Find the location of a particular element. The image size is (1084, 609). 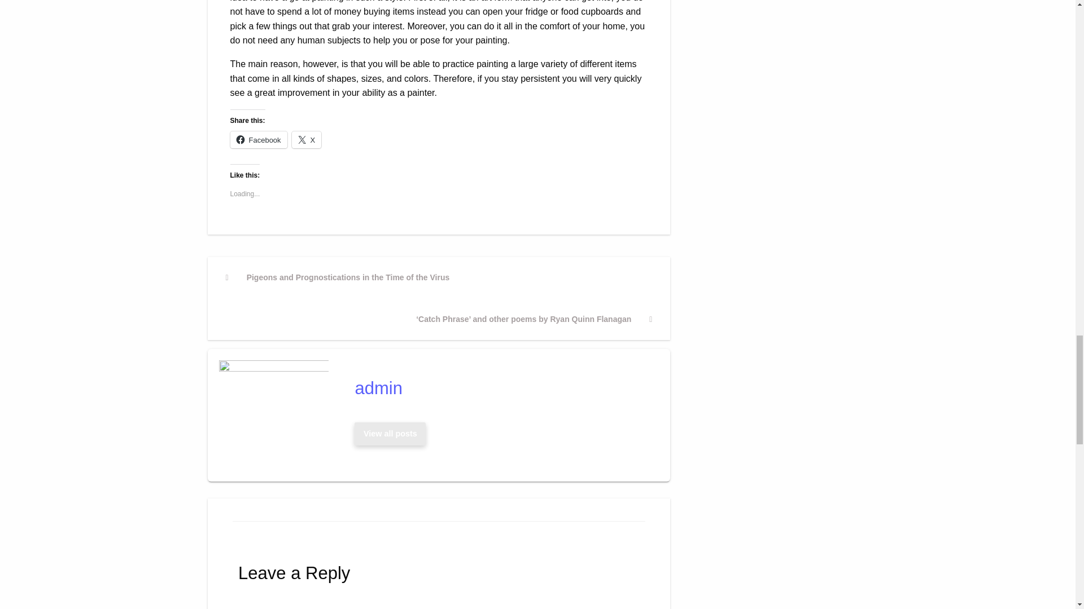

View all posts is located at coordinates (390, 433).